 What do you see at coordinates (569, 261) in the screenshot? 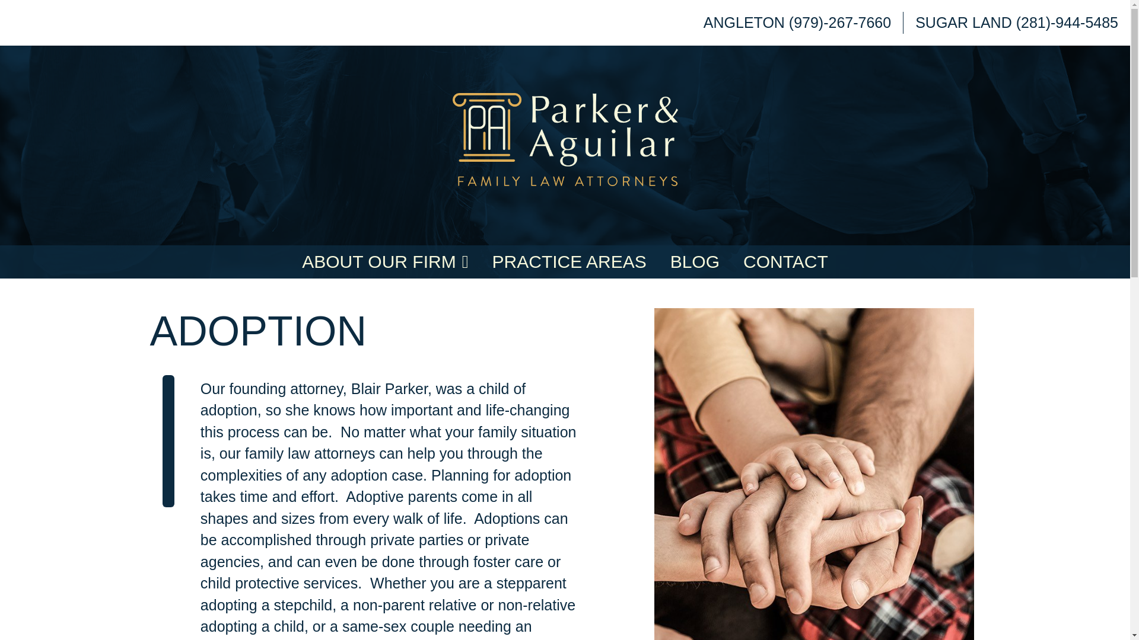
I see `PRACTICE AREAS` at bounding box center [569, 261].